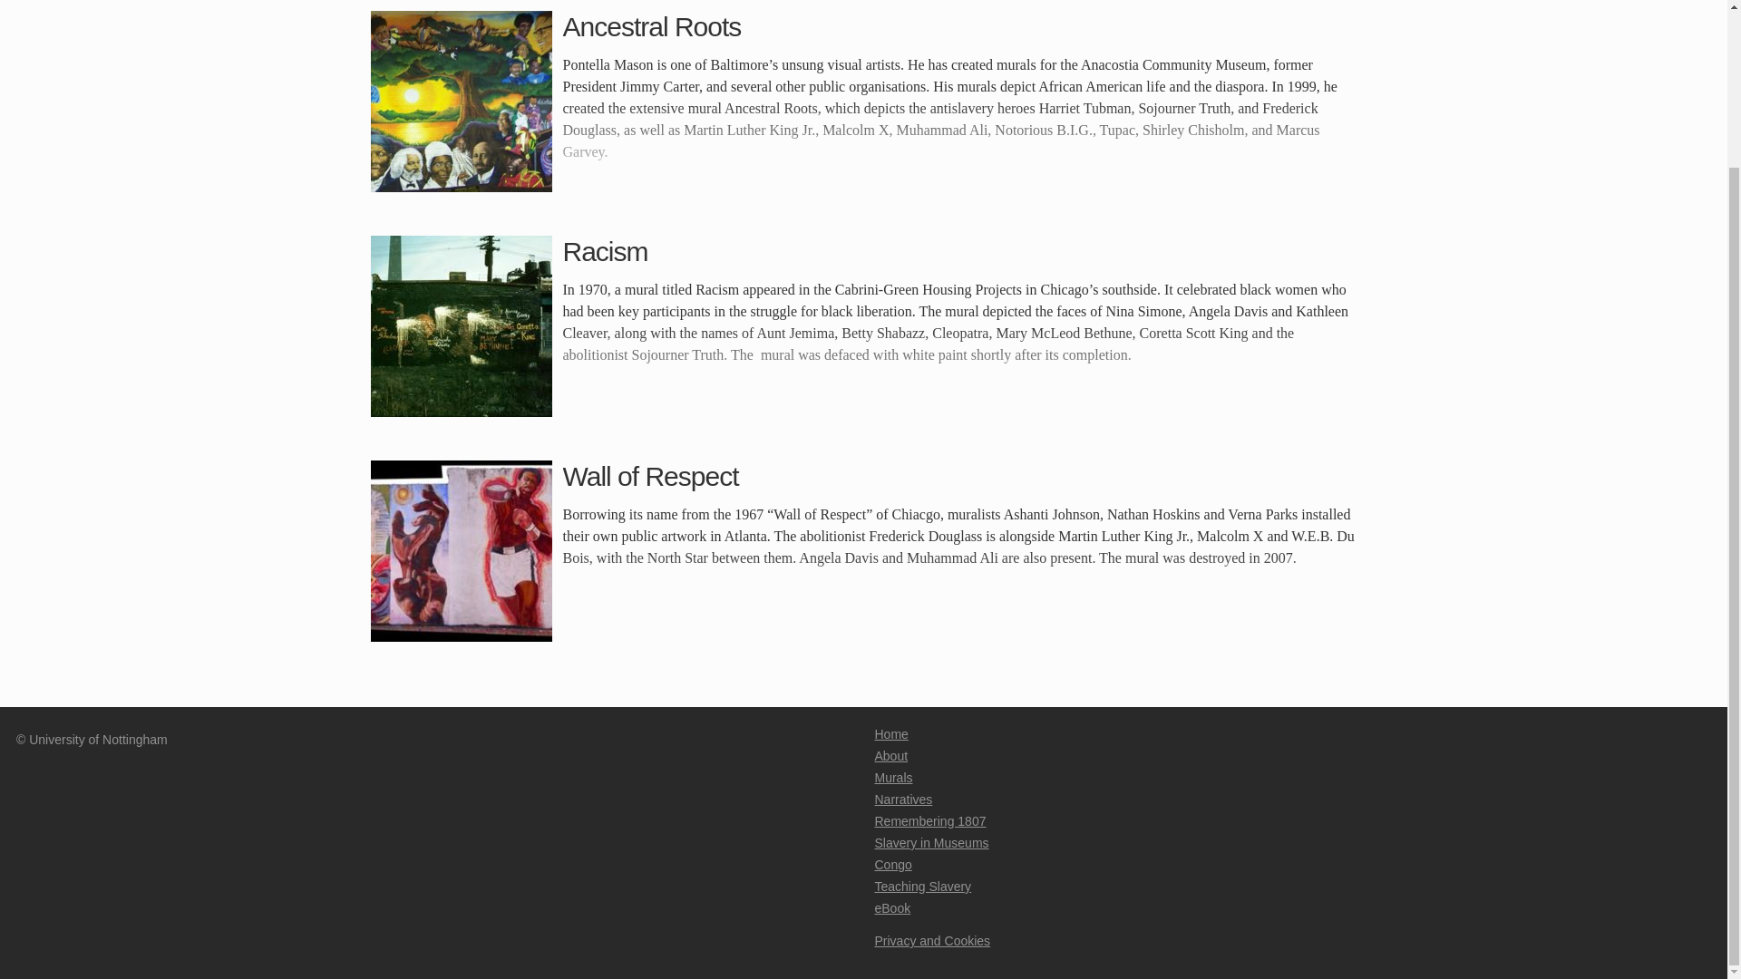  What do you see at coordinates (890, 734) in the screenshot?
I see `Home` at bounding box center [890, 734].